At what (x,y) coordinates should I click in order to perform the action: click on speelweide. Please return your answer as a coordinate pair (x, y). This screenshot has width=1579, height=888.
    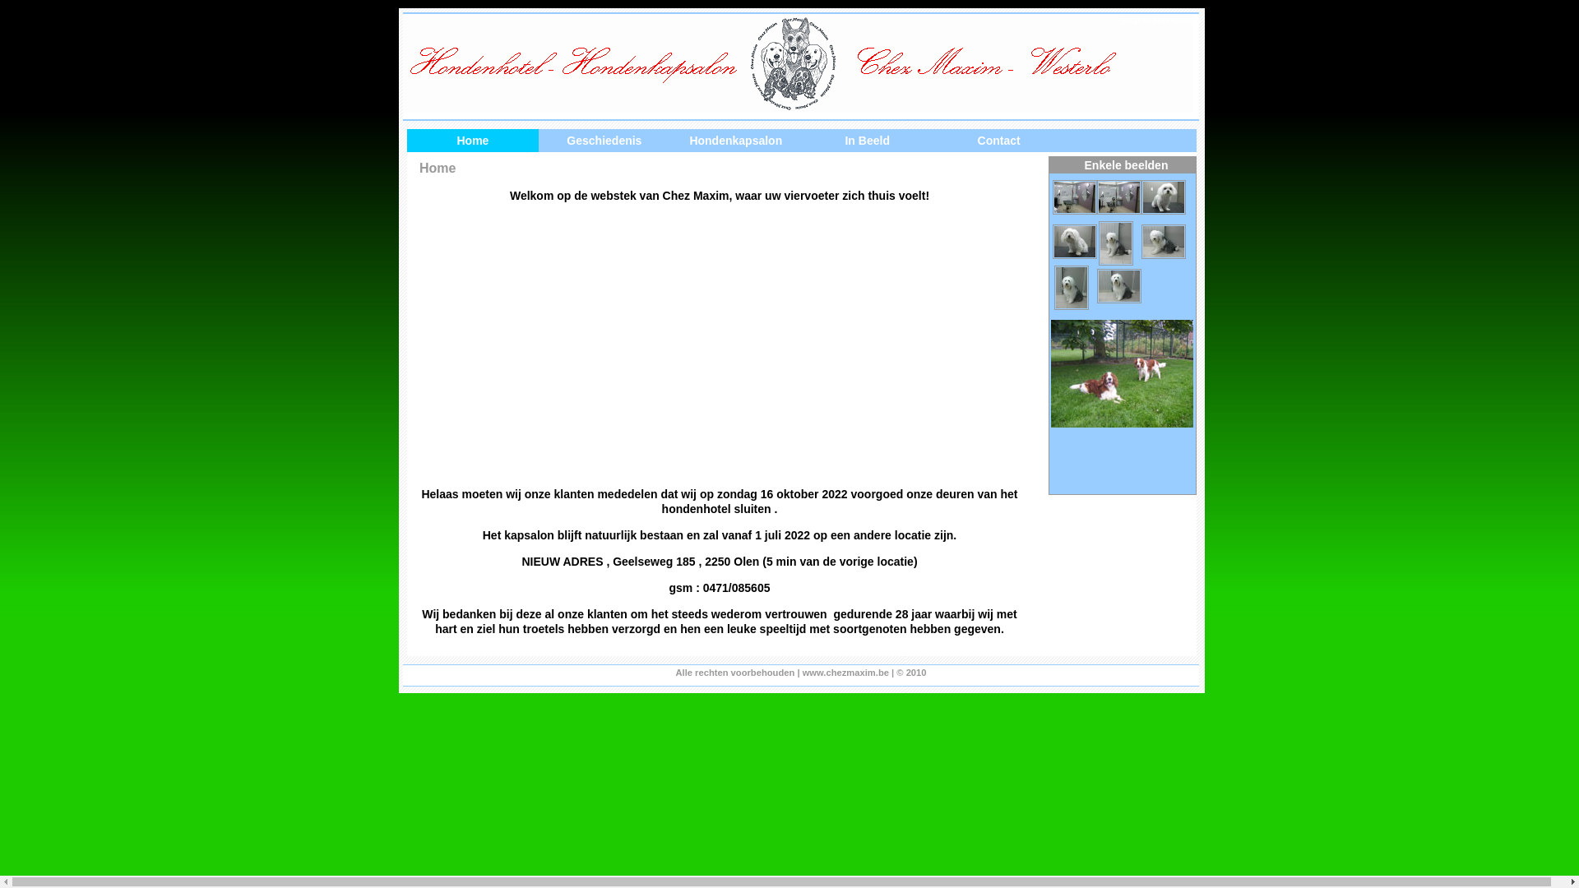
    Looking at the image, I should click on (1123, 373).